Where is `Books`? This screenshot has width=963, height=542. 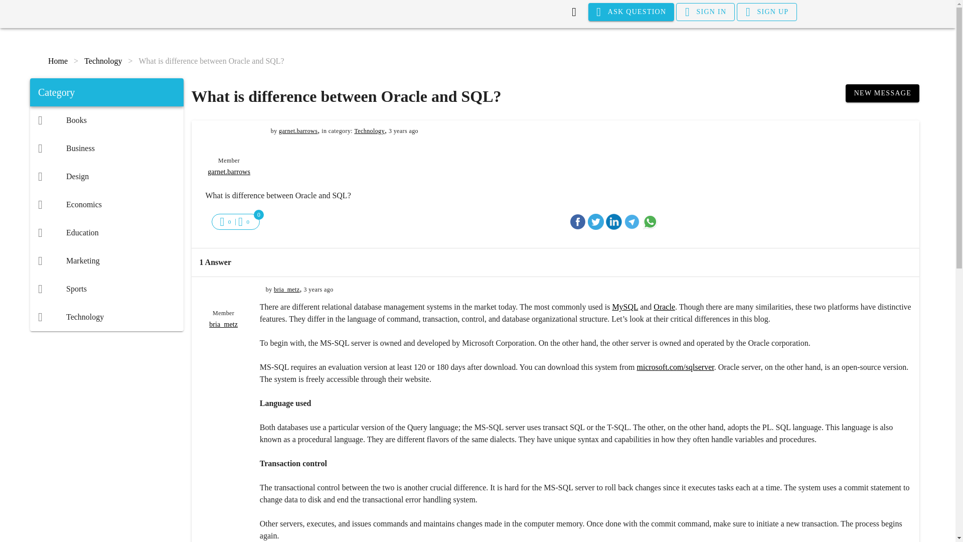
Books is located at coordinates (106, 120).